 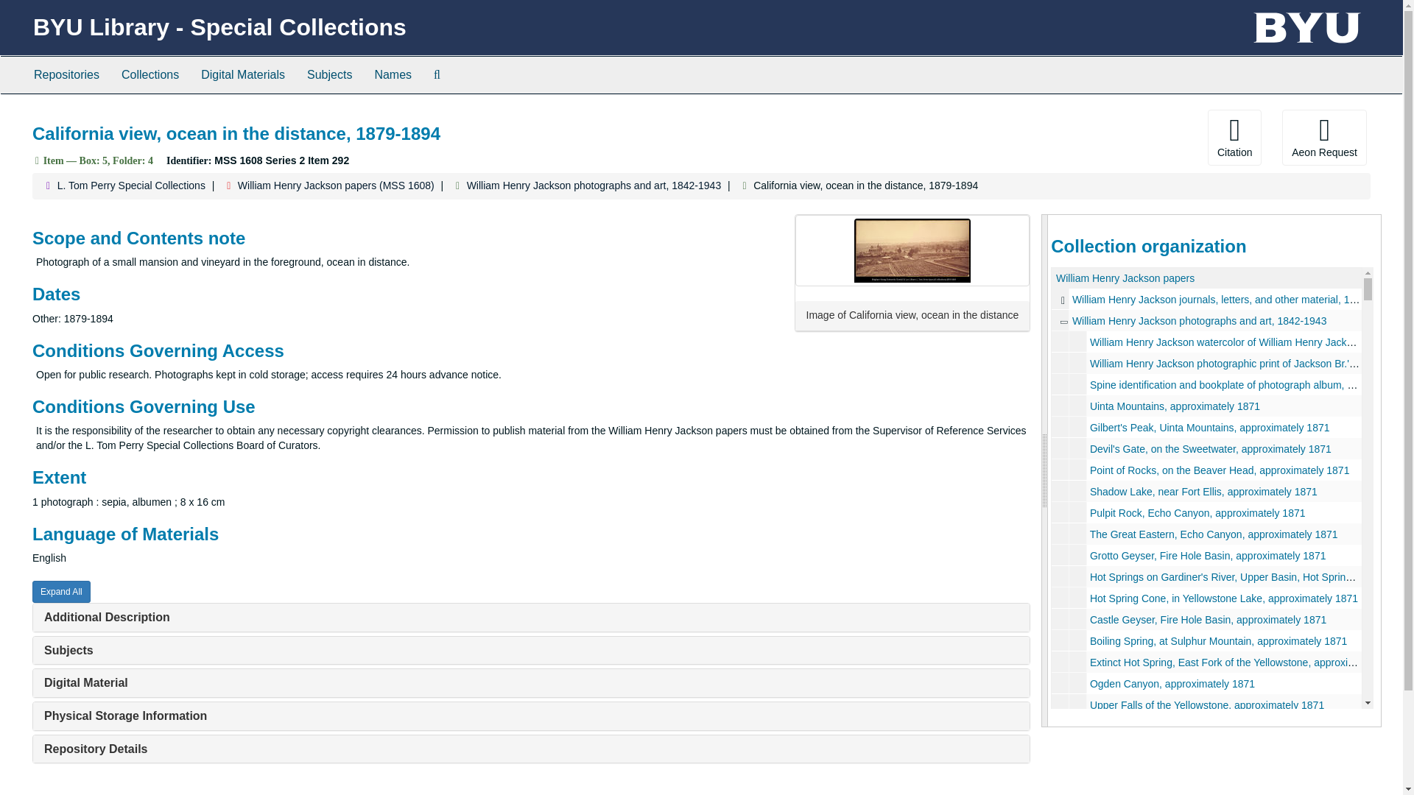 I want to click on BYU Library - Special Collections, so click(x=219, y=27).